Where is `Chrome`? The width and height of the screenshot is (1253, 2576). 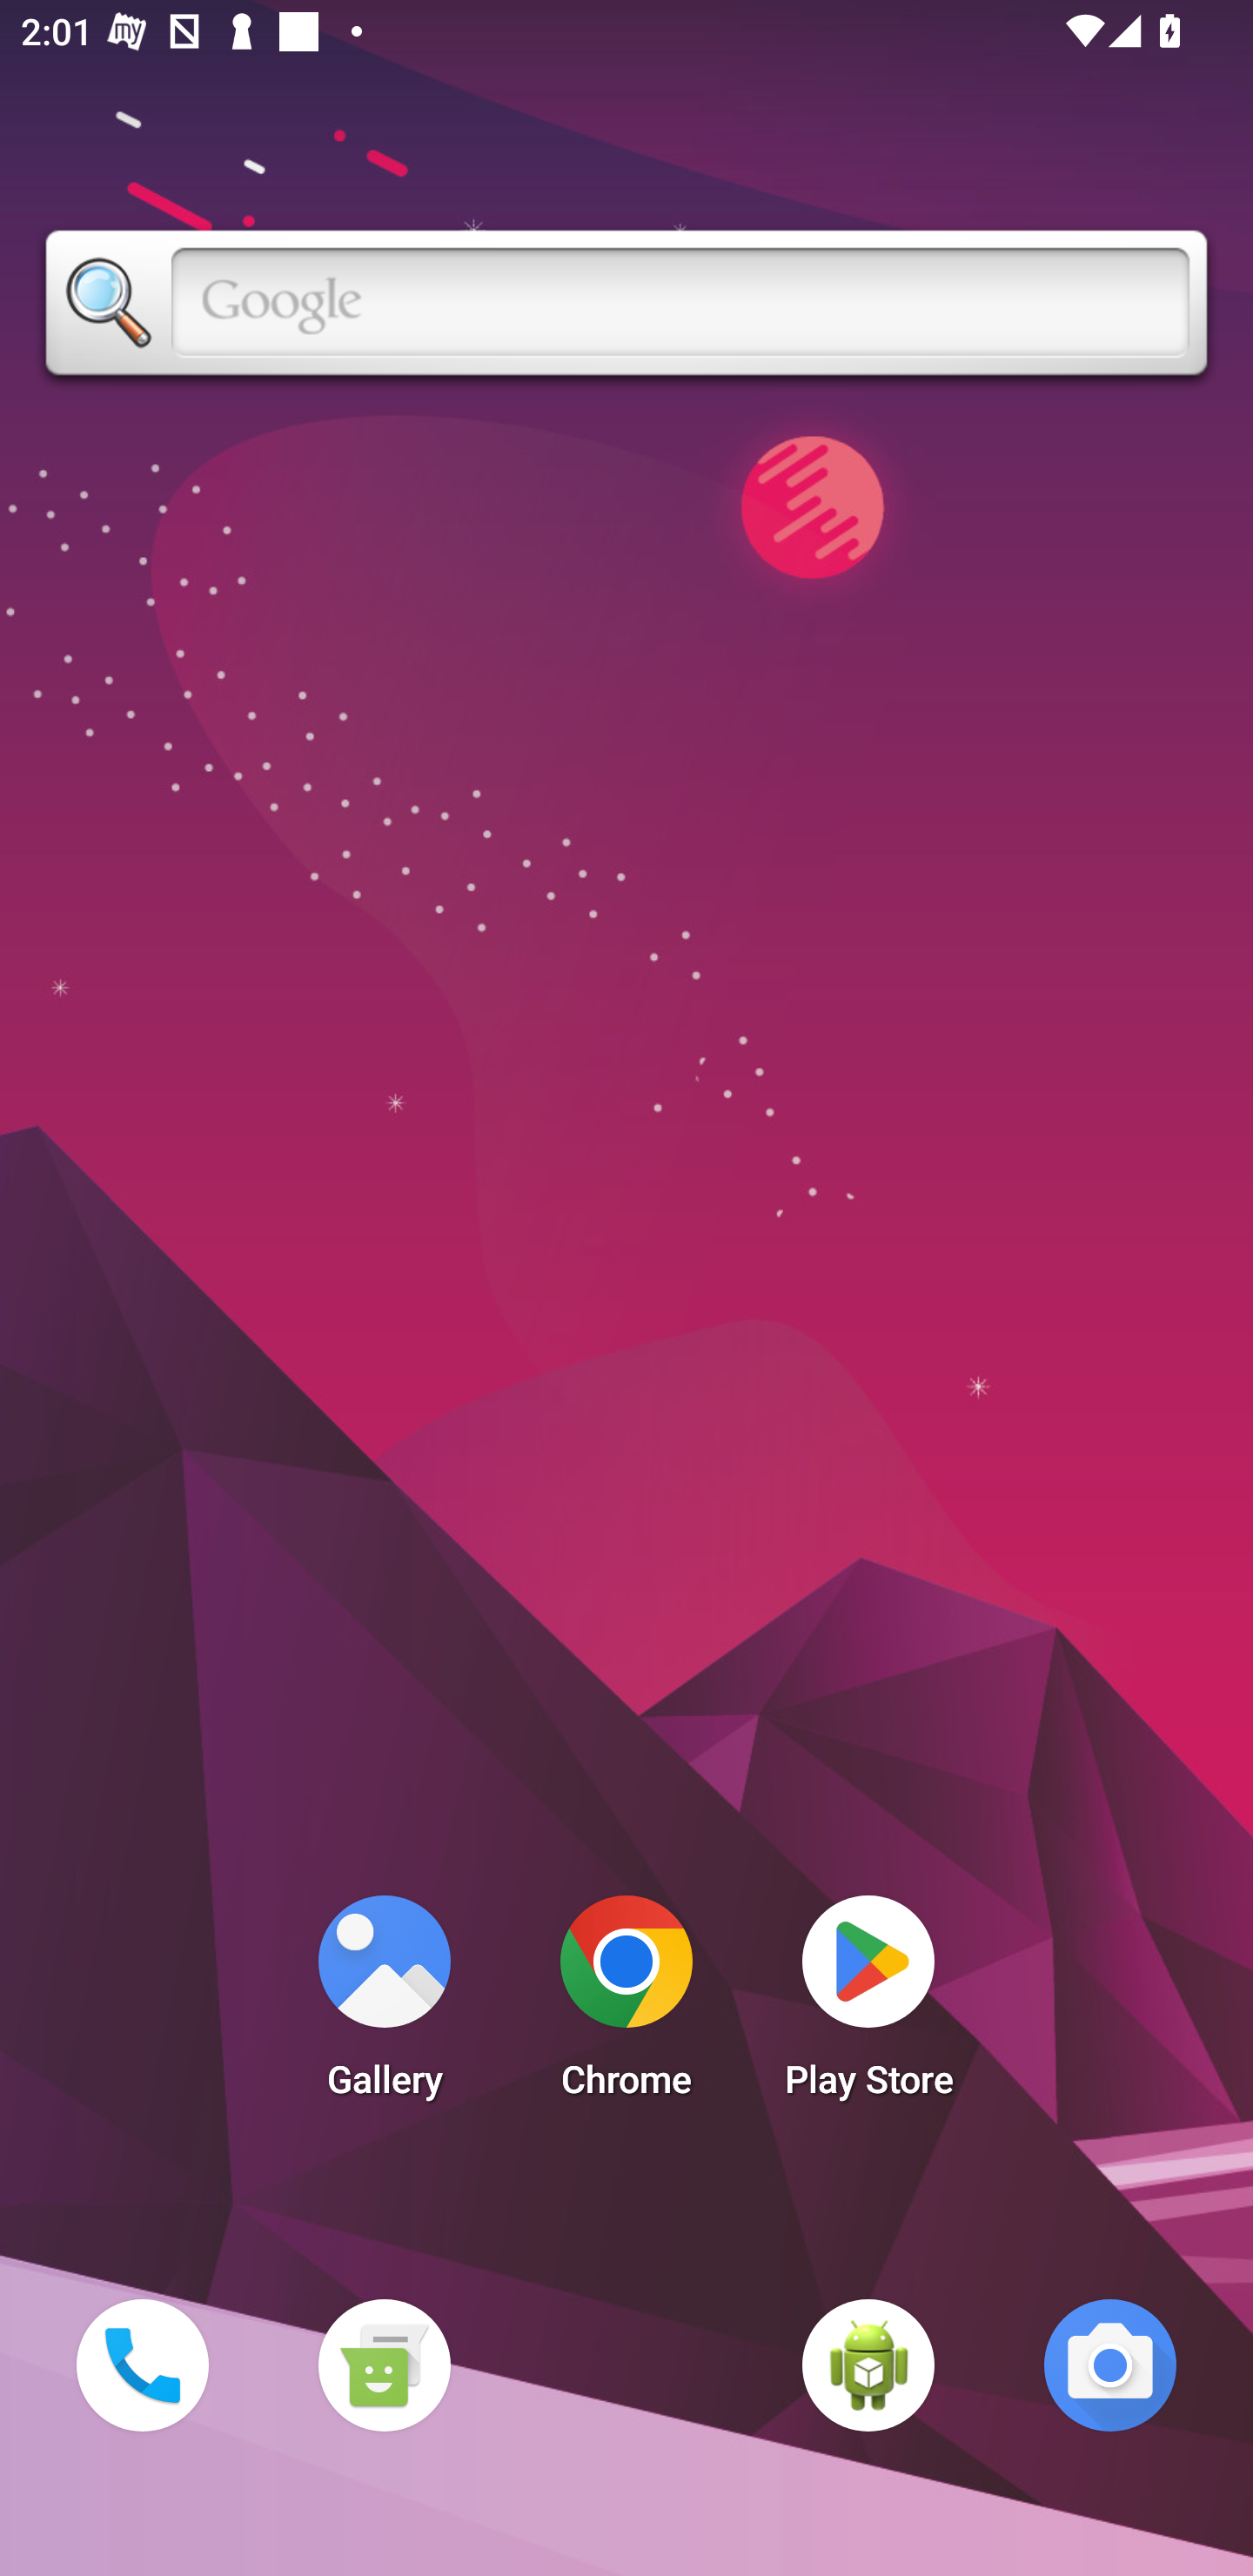
Chrome is located at coordinates (626, 2005).